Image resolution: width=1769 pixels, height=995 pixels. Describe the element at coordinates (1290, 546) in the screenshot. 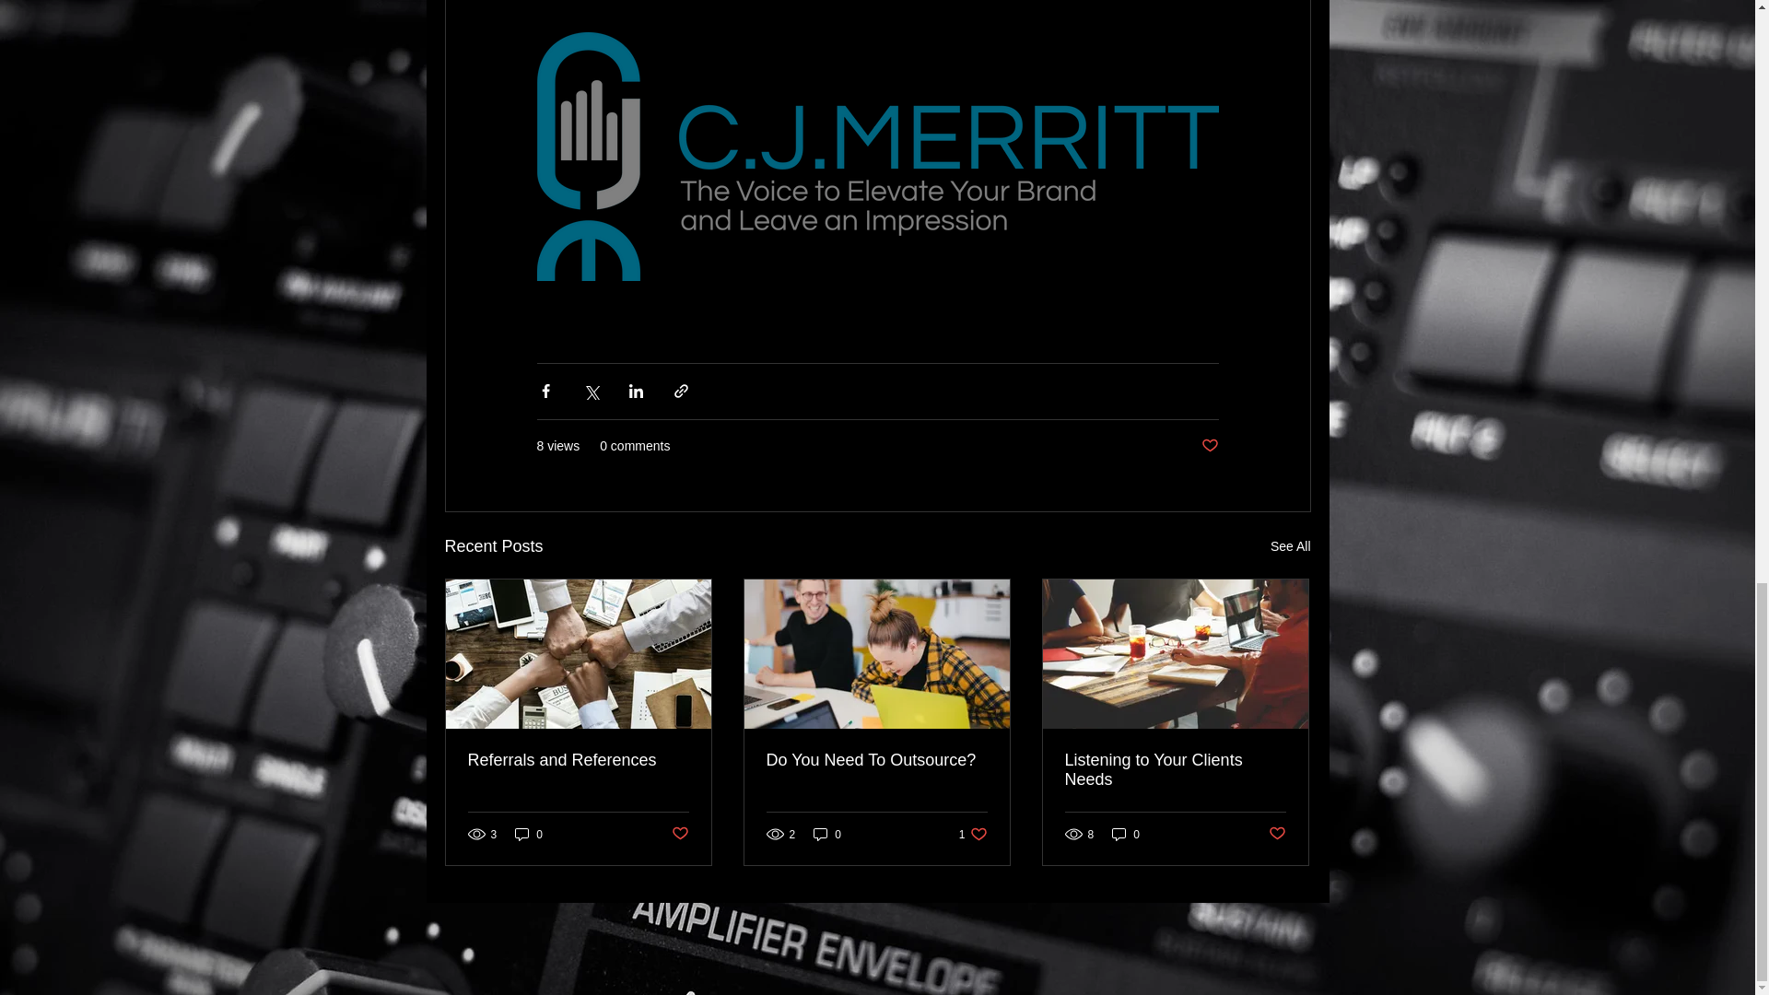

I see `Post not marked as liked` at that location.